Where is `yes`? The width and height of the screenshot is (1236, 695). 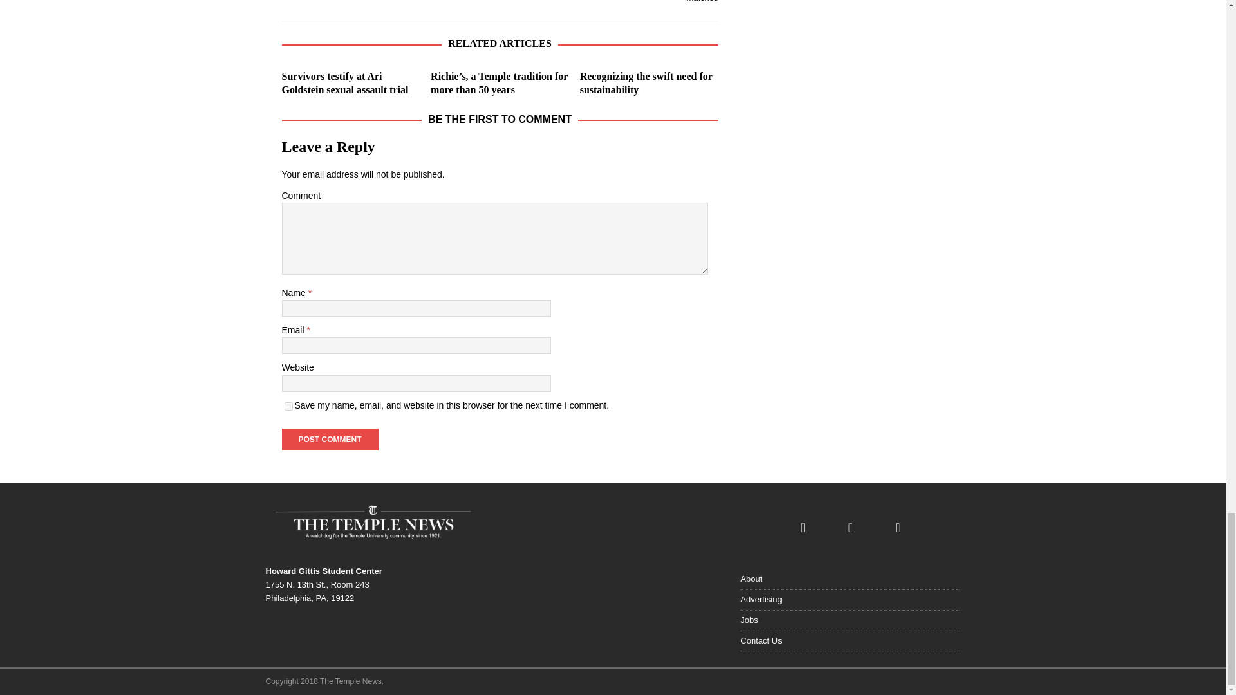 yes is located at coordinates (288, 407).